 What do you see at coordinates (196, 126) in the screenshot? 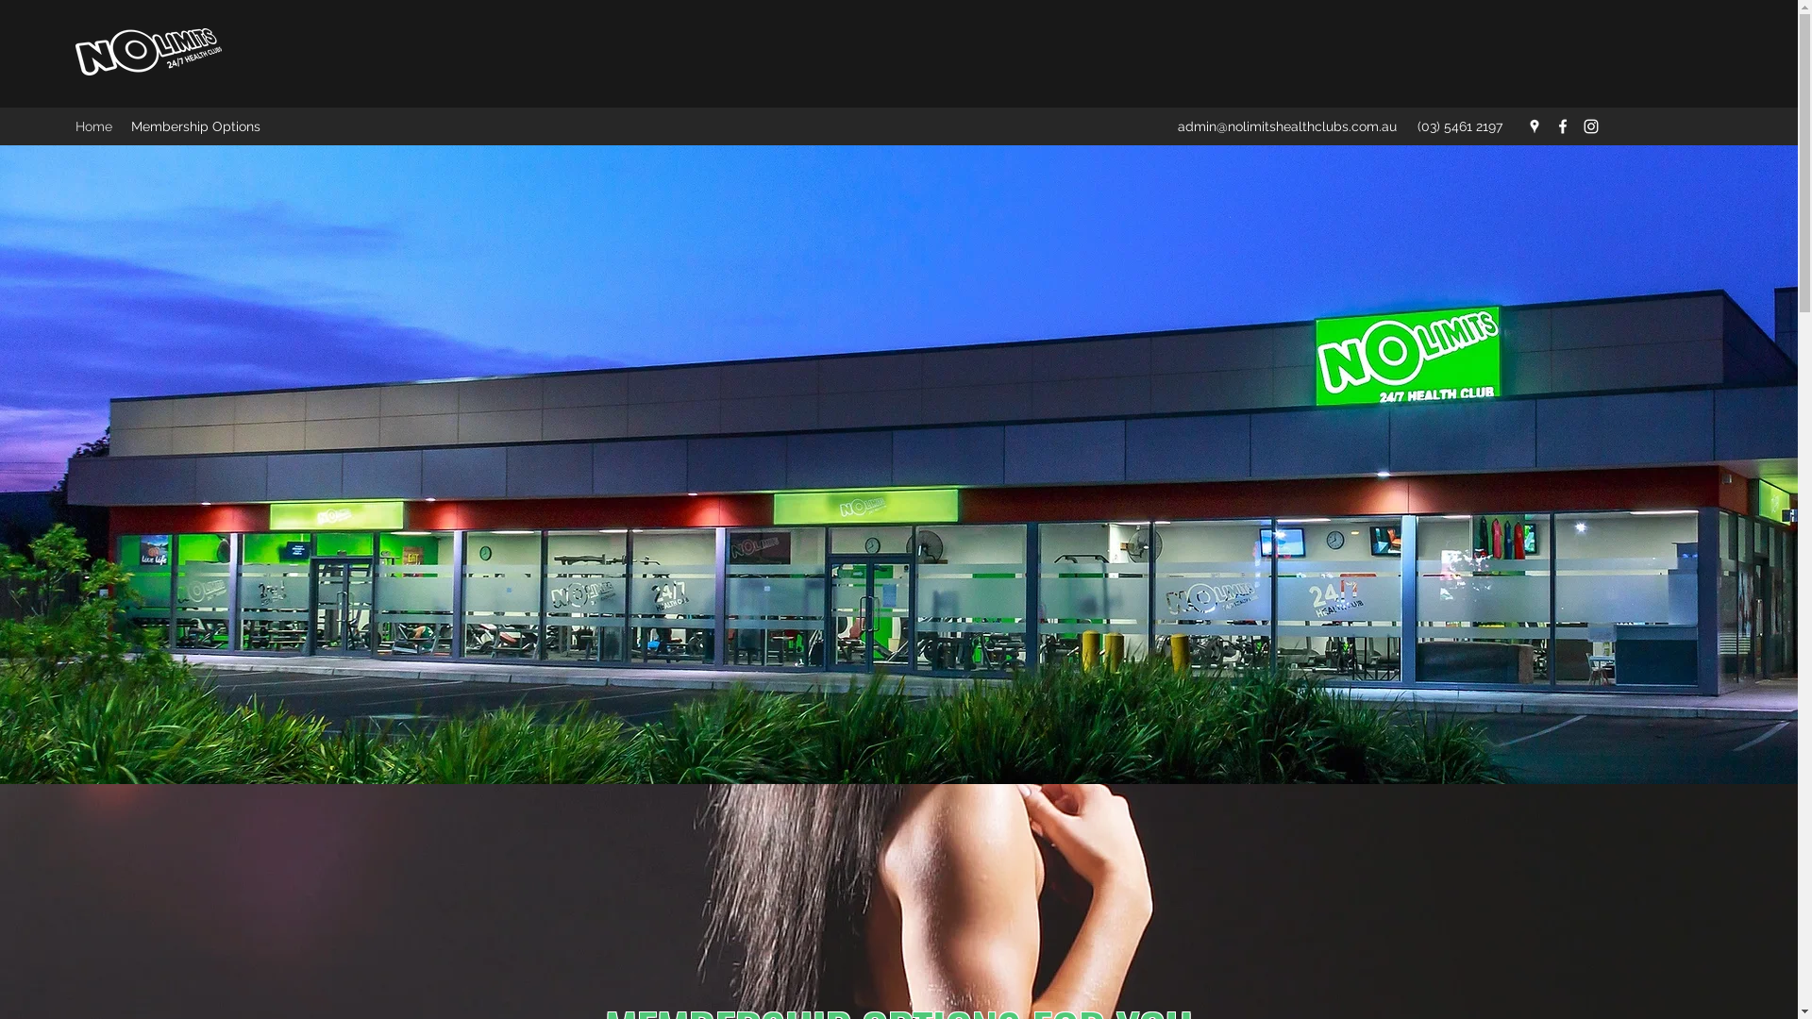
I see `Membership Options` at bounding box center [196, 126].